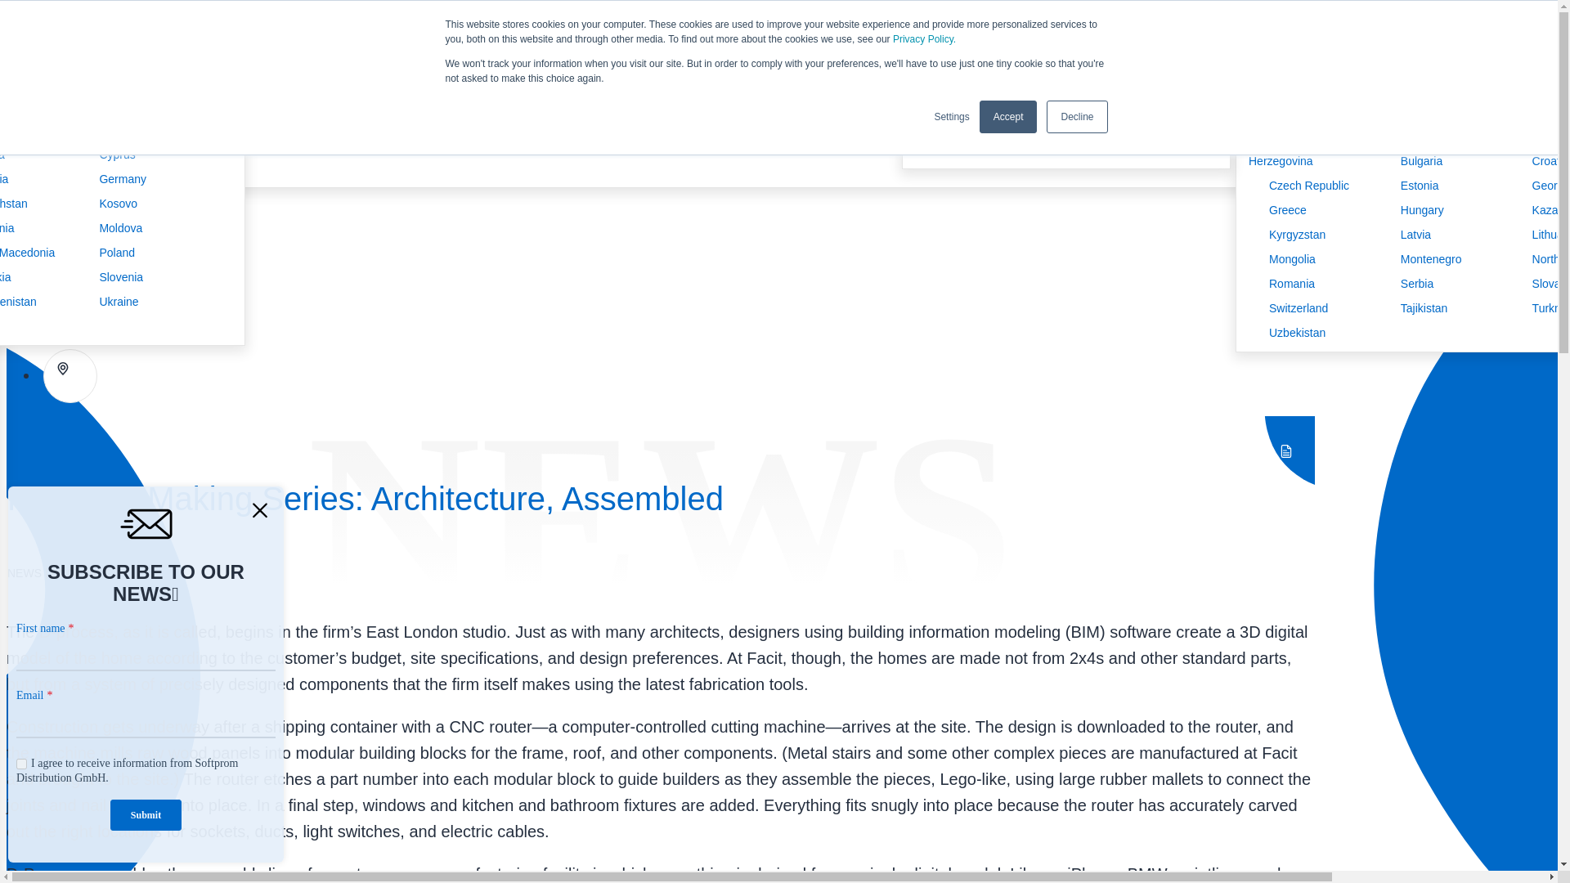 The width and height of the screenshot is (1570, 883). Describe the element at coordinates (1076, 117) in the screenshot. I see `Decline` at that location.